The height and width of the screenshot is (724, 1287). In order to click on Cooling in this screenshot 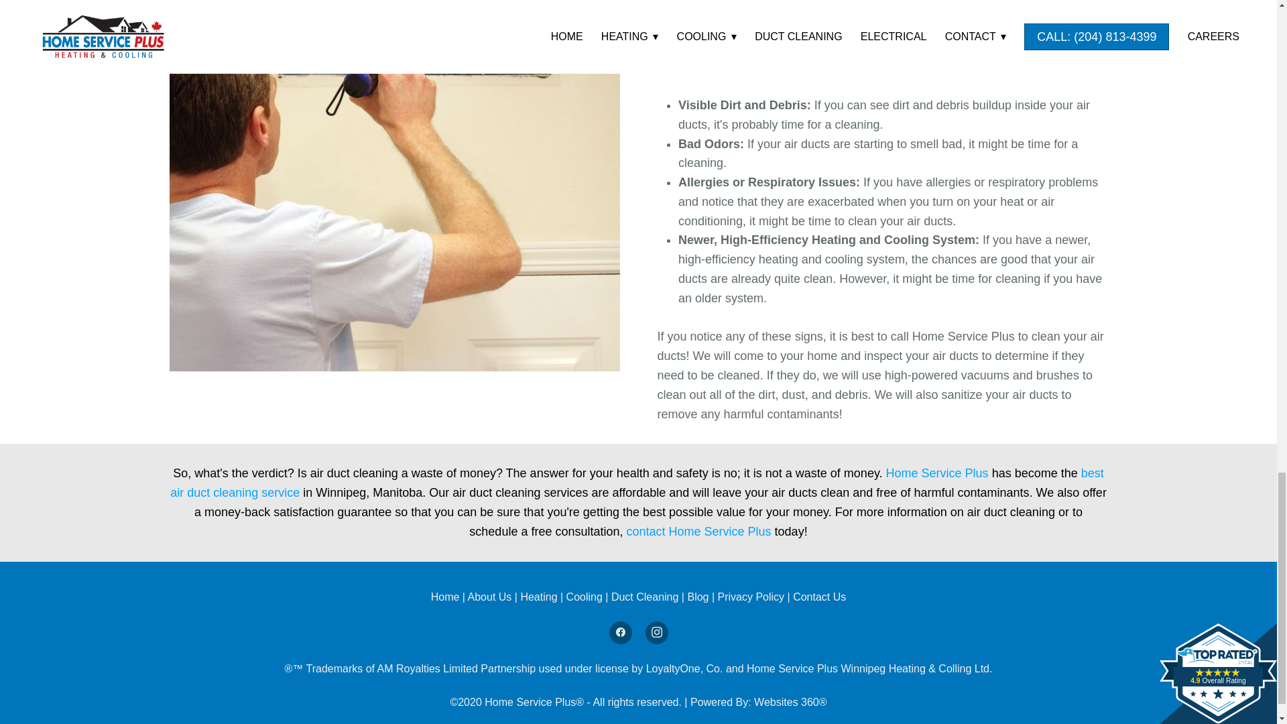, I will do `click(586, 597)`.